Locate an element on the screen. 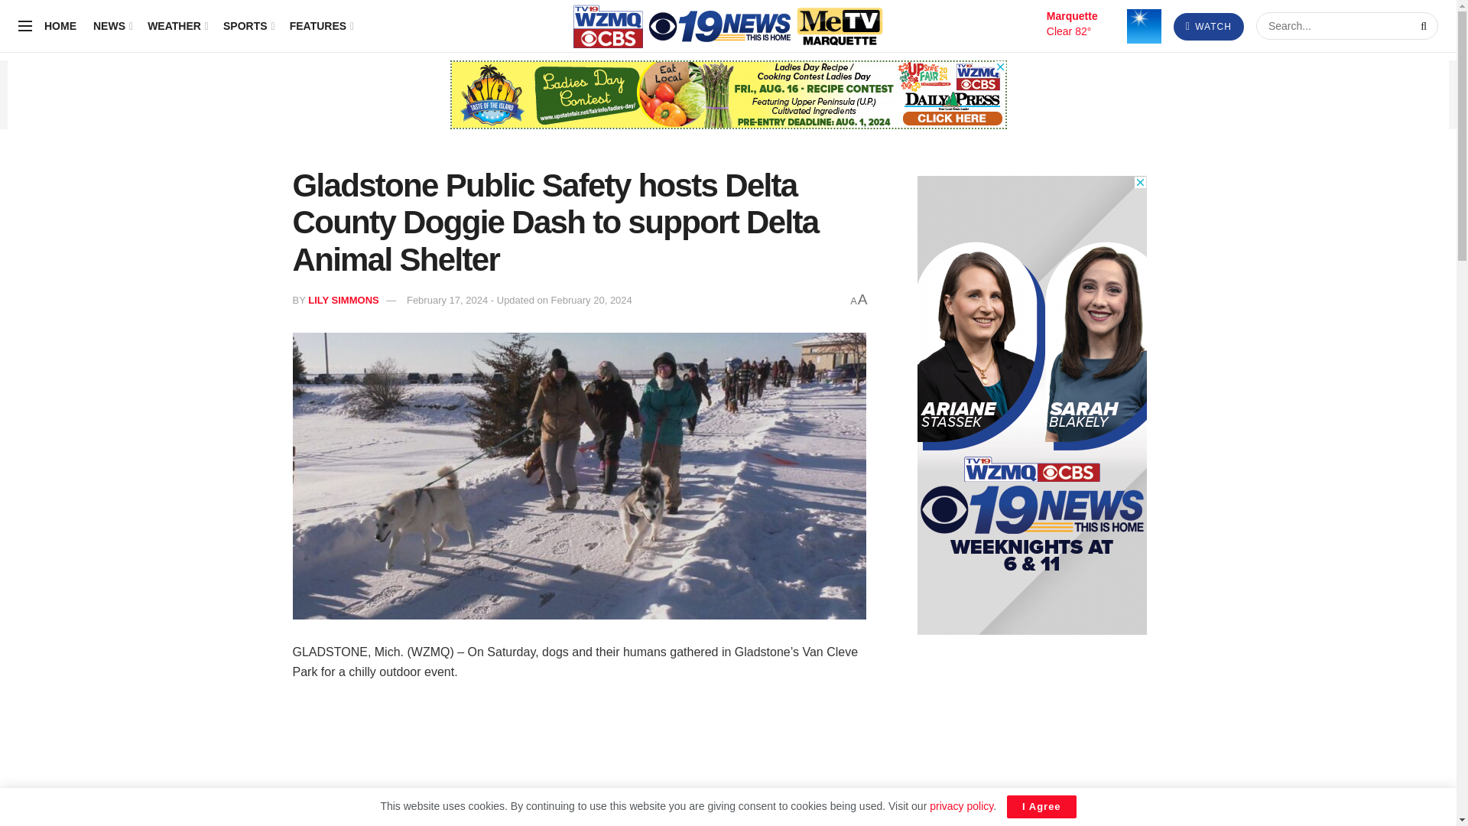 The width and height of the screenshot is (1468, 826). FEATURES is located at coordinates (320, 26).